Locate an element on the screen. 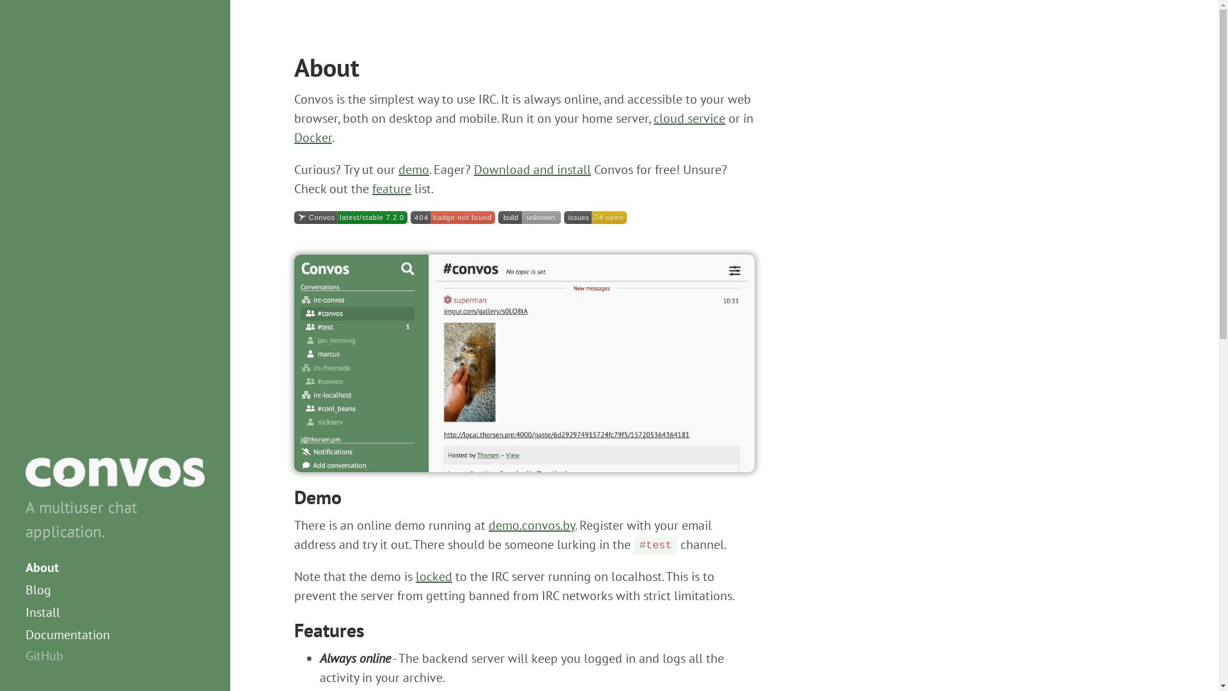  Install is located at coordinates (114, 613).